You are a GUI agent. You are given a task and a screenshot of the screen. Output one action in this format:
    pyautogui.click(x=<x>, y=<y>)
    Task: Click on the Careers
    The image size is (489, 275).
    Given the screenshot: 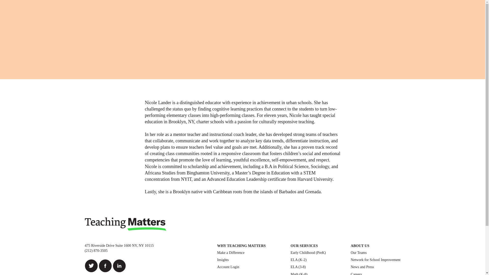 What is the action you would take?
    pyautogui.click(x=356, y=273)
    